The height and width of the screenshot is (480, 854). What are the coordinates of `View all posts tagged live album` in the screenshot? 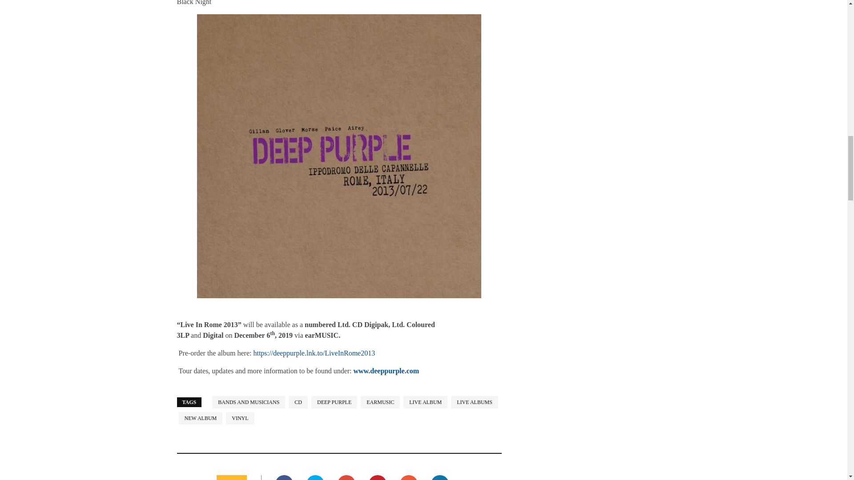 It's located at (425, 402).